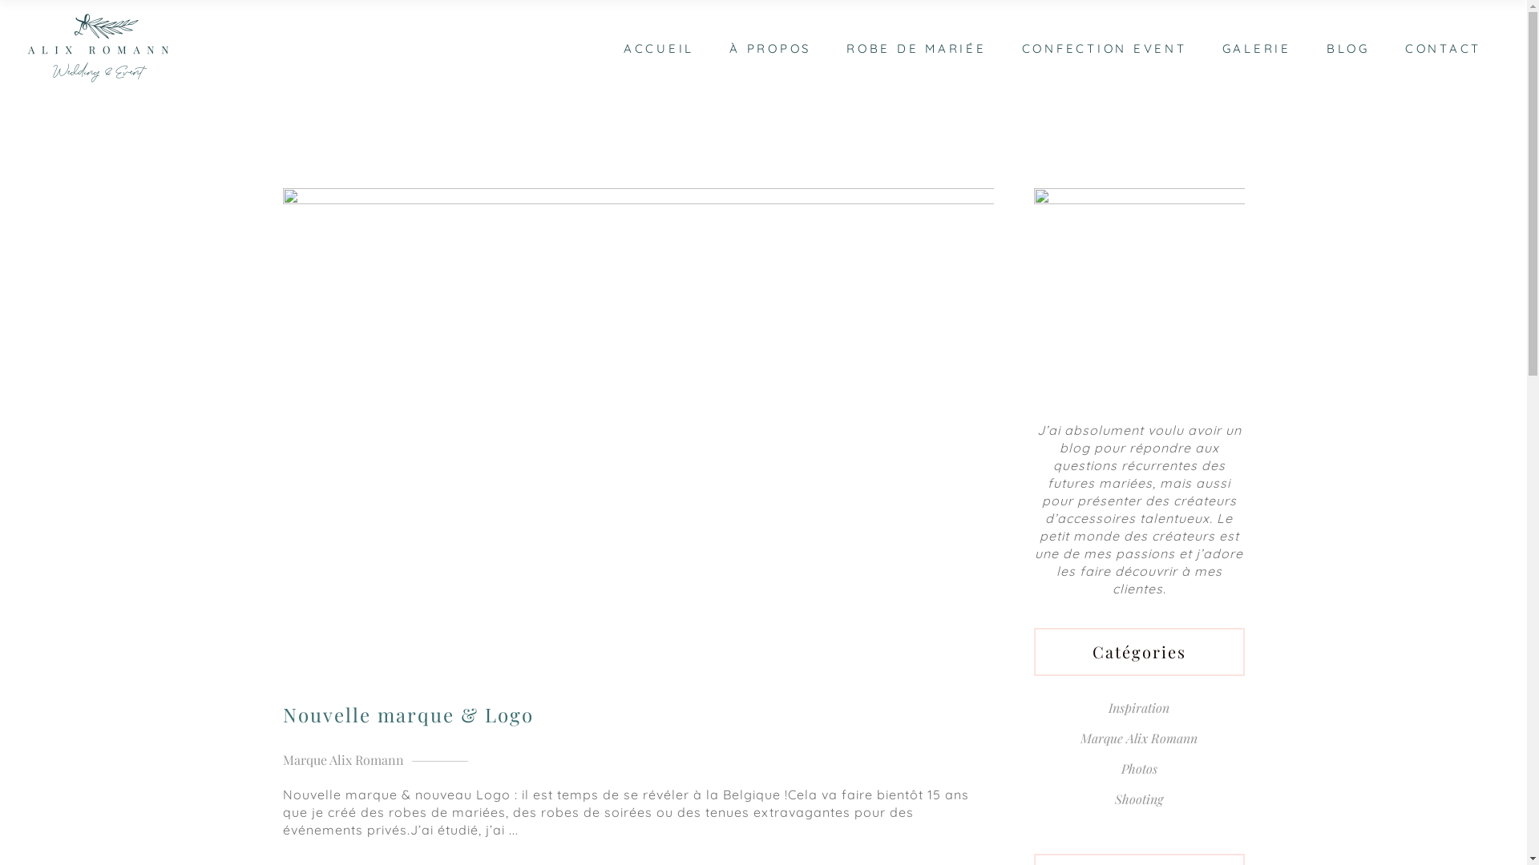  What do you see at coordinates (1140, 767) in the screenshot?
I see `Photos` at bounding box center [1140, 767].